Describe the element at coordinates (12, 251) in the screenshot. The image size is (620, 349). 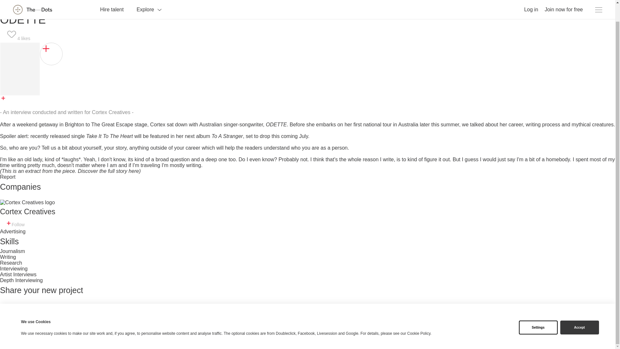
I see `Journalism` at that location.